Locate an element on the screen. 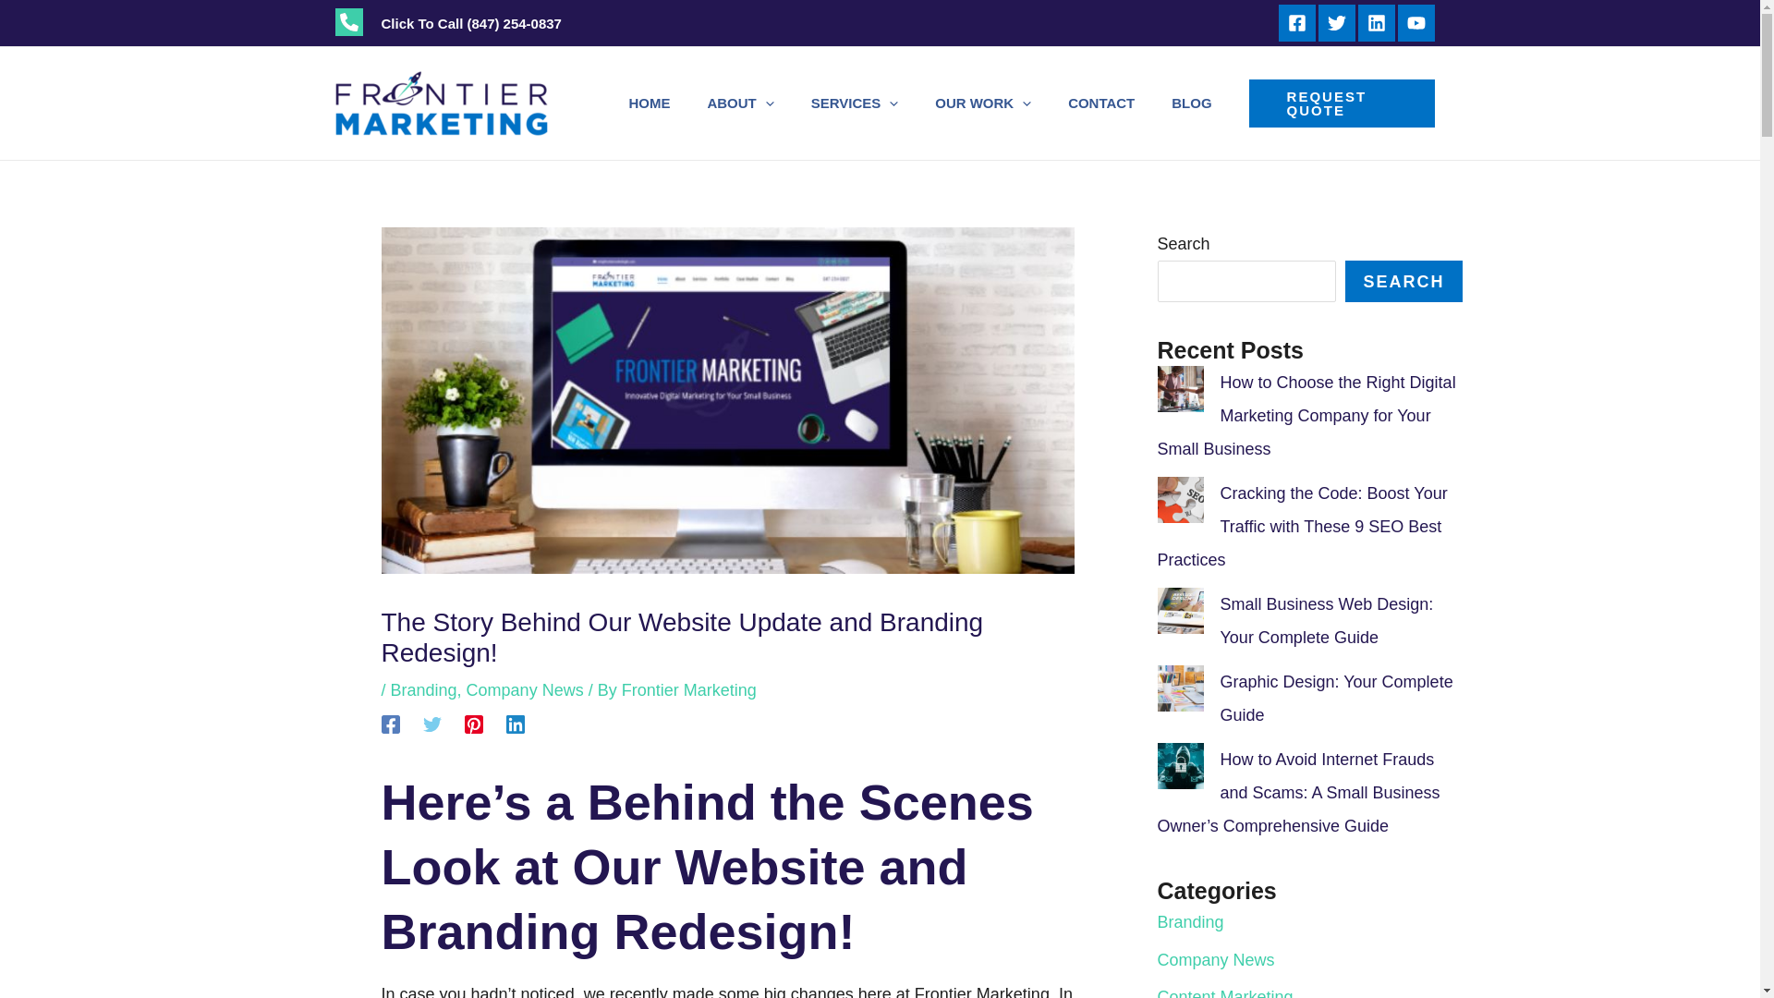  View all posts by Frontier Marketing is located at coordinates (689, 689).